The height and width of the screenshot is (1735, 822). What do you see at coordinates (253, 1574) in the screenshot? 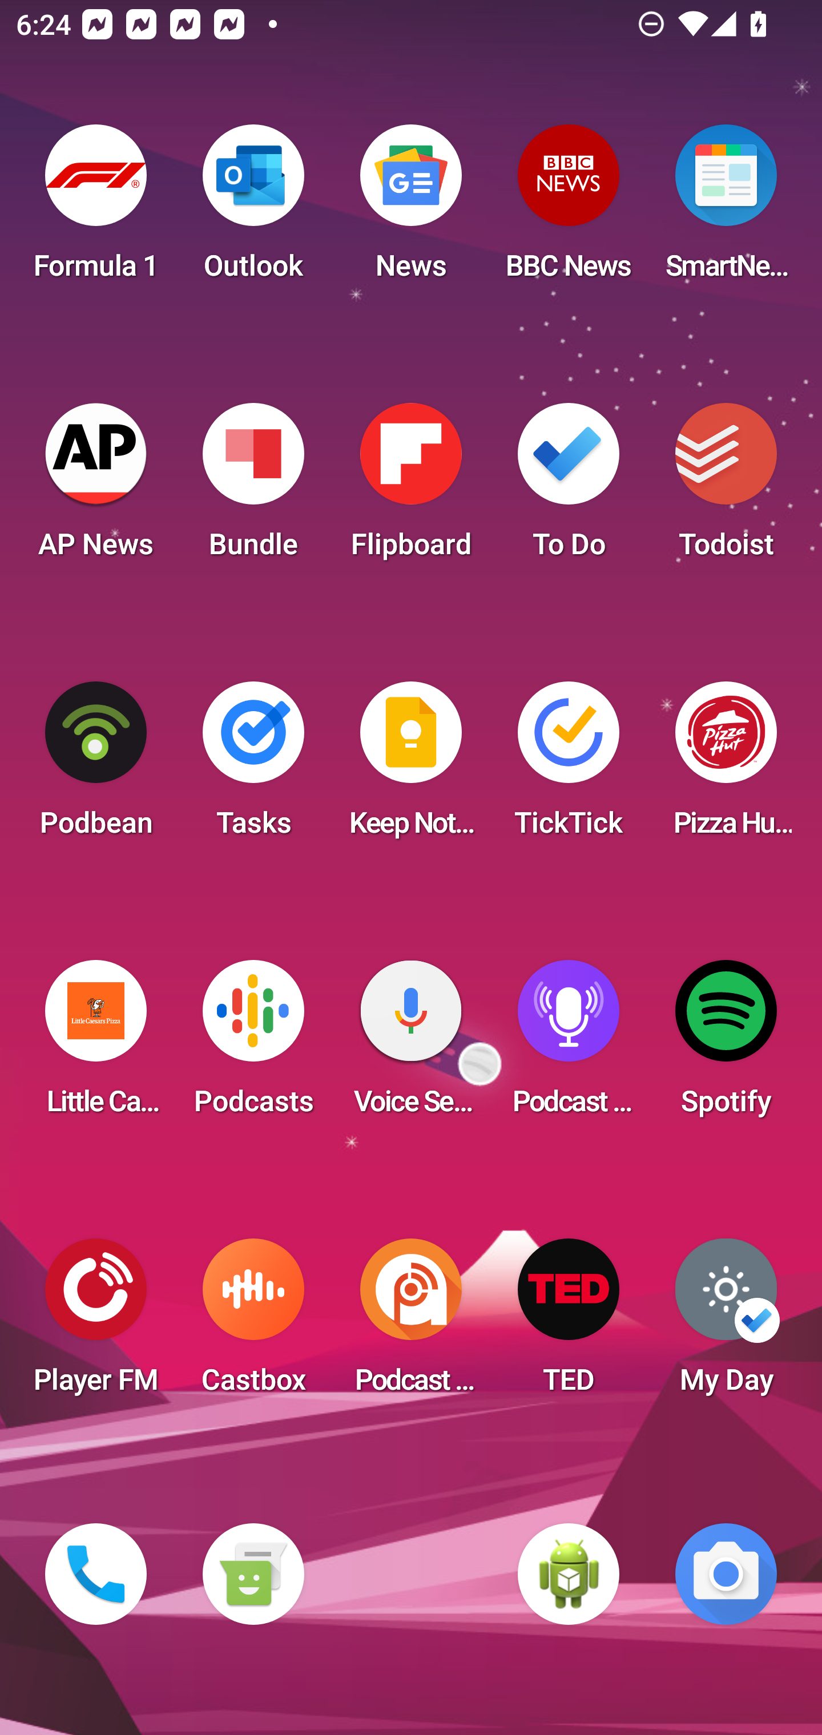
I see `Messaging` at bounding box center [253, 1574].